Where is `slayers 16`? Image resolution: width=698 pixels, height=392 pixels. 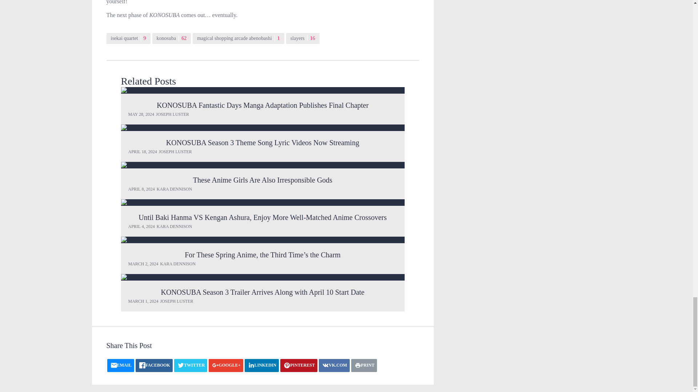
slayers 16 is located at coordinates (303, 38).